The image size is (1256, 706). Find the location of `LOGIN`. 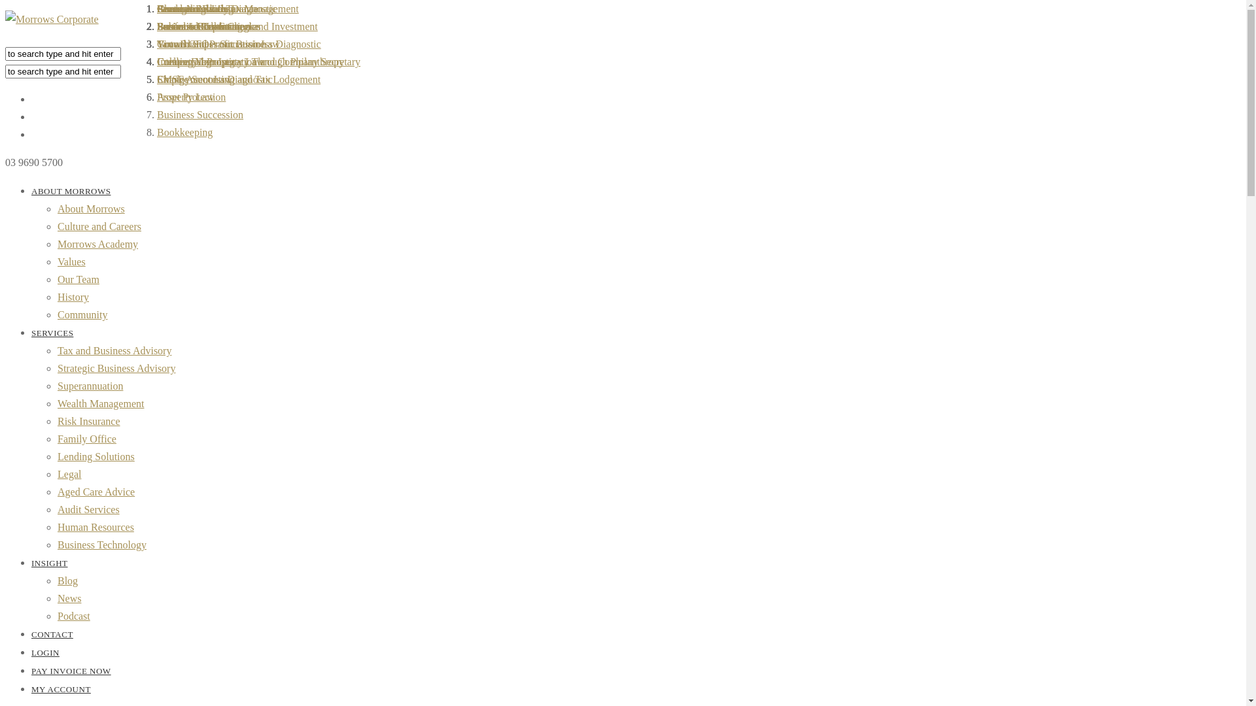

LOGIN is located at coordinates (46, 652).